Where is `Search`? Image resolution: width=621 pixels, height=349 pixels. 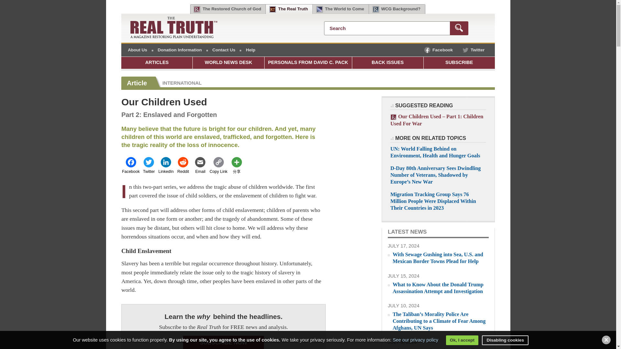
Search is located at coordinates (396, 28).